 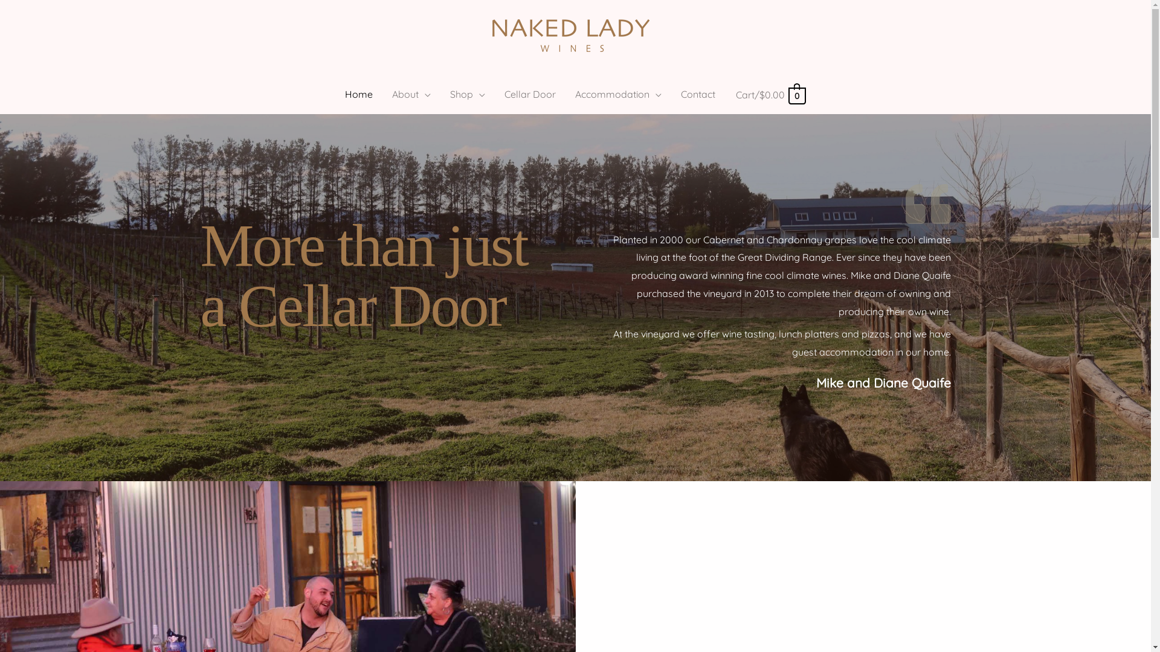 What do you see at coordinates (619, 94) in the screenshot?
I see `Accommodation` at bounding box center [619, 94].